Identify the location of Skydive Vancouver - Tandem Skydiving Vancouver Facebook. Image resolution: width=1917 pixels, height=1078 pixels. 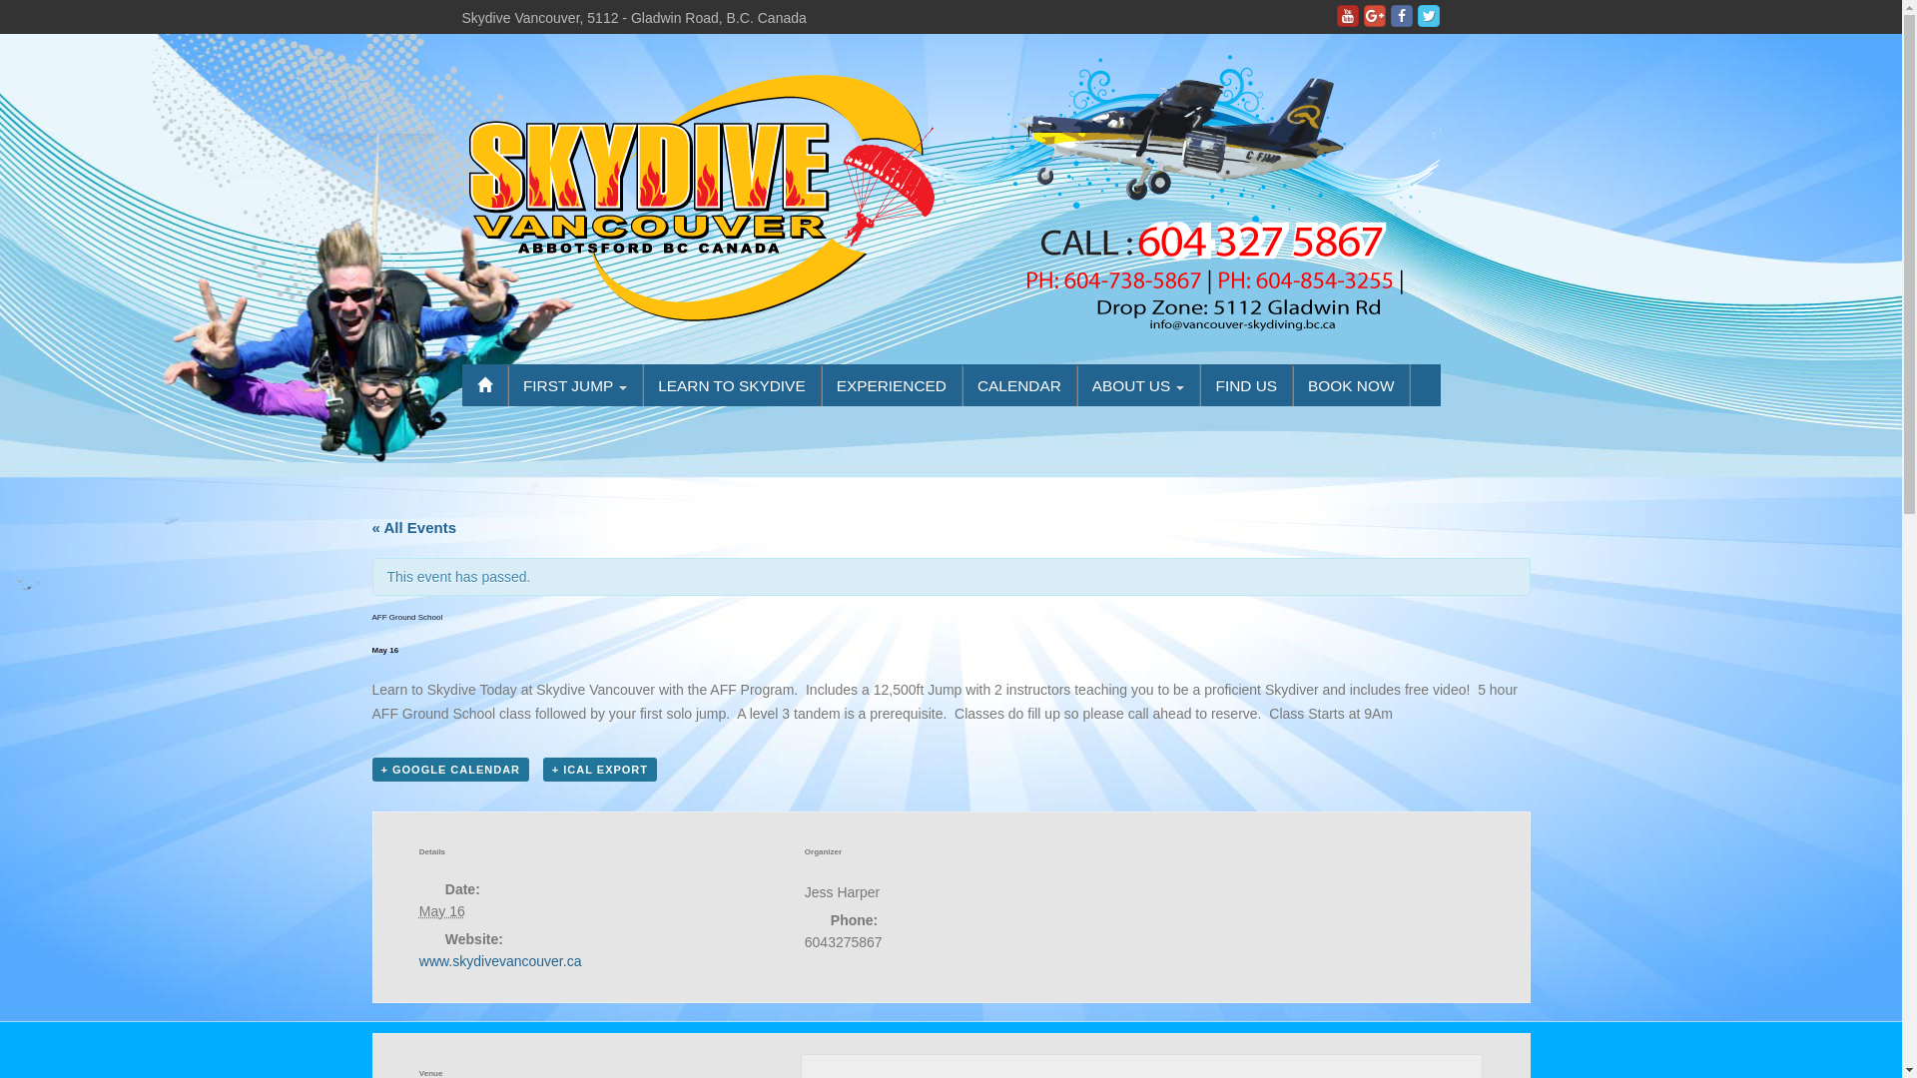
(1402, 16).